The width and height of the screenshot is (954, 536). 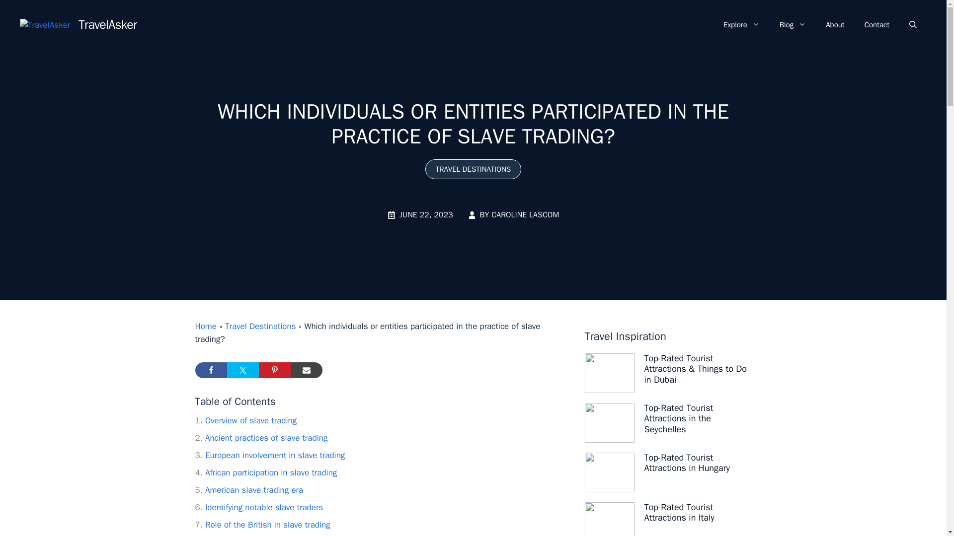 I want to click on Role of the British in slave trading, so click(x=262, y=525).